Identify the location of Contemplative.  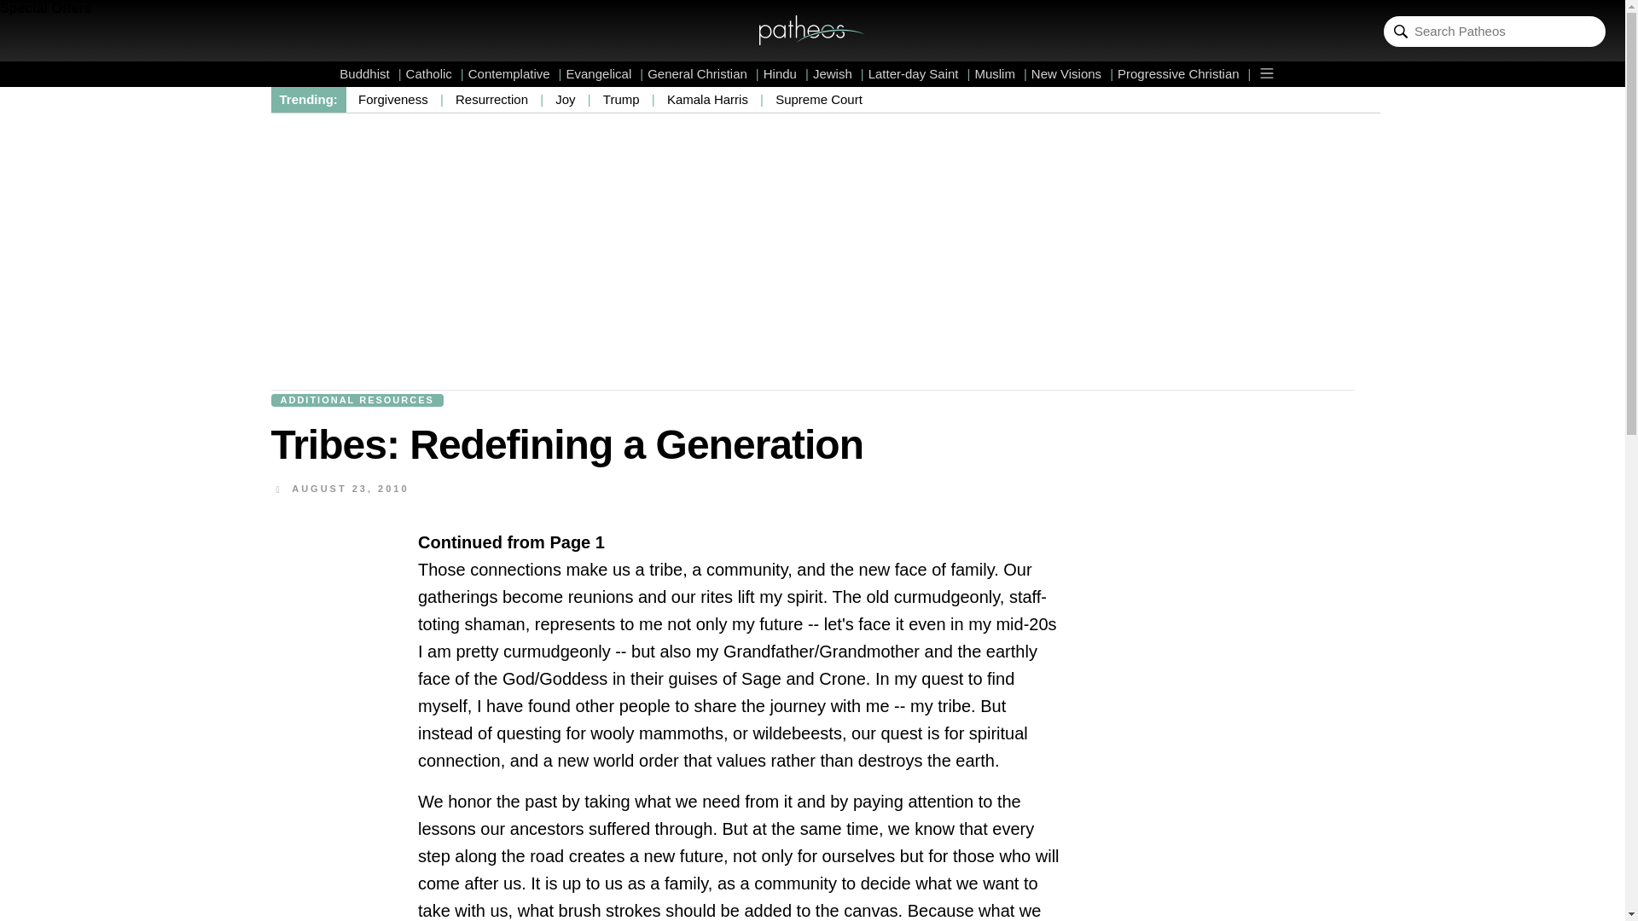
(515, 73).